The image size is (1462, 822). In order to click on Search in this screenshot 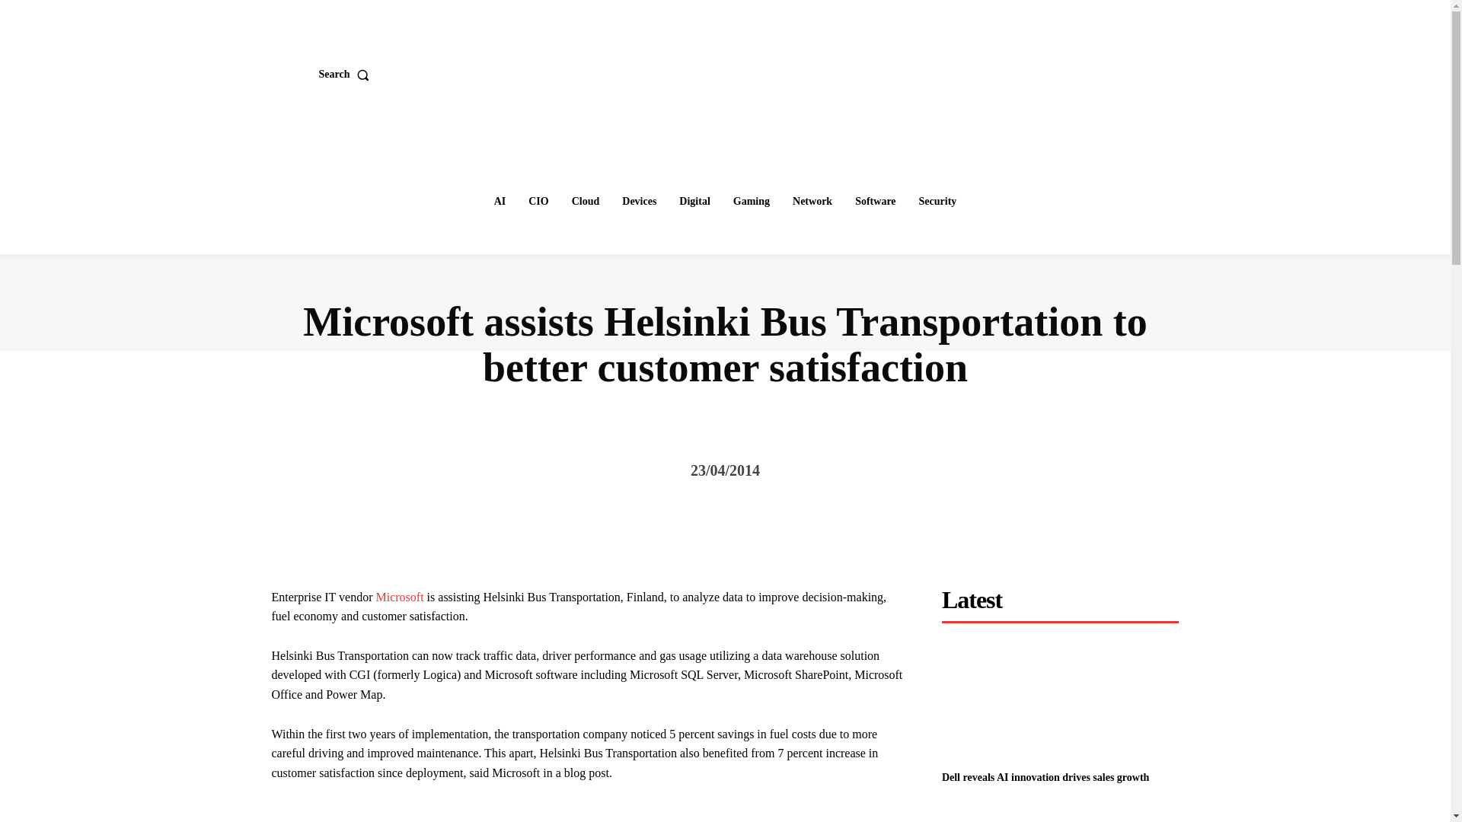, I will do `click(347, 74)`.